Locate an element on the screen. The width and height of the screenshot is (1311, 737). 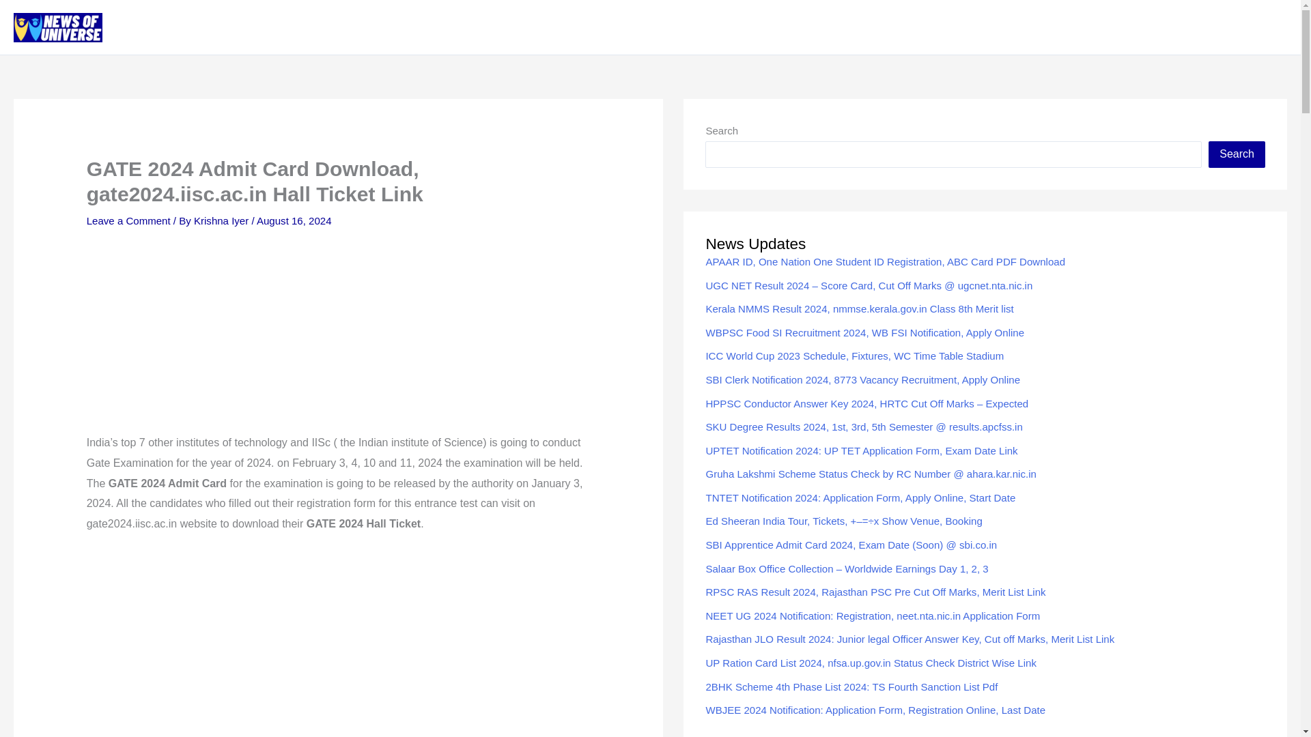
View all posts by Krishna Iyer is located at coordinates (223, 220).